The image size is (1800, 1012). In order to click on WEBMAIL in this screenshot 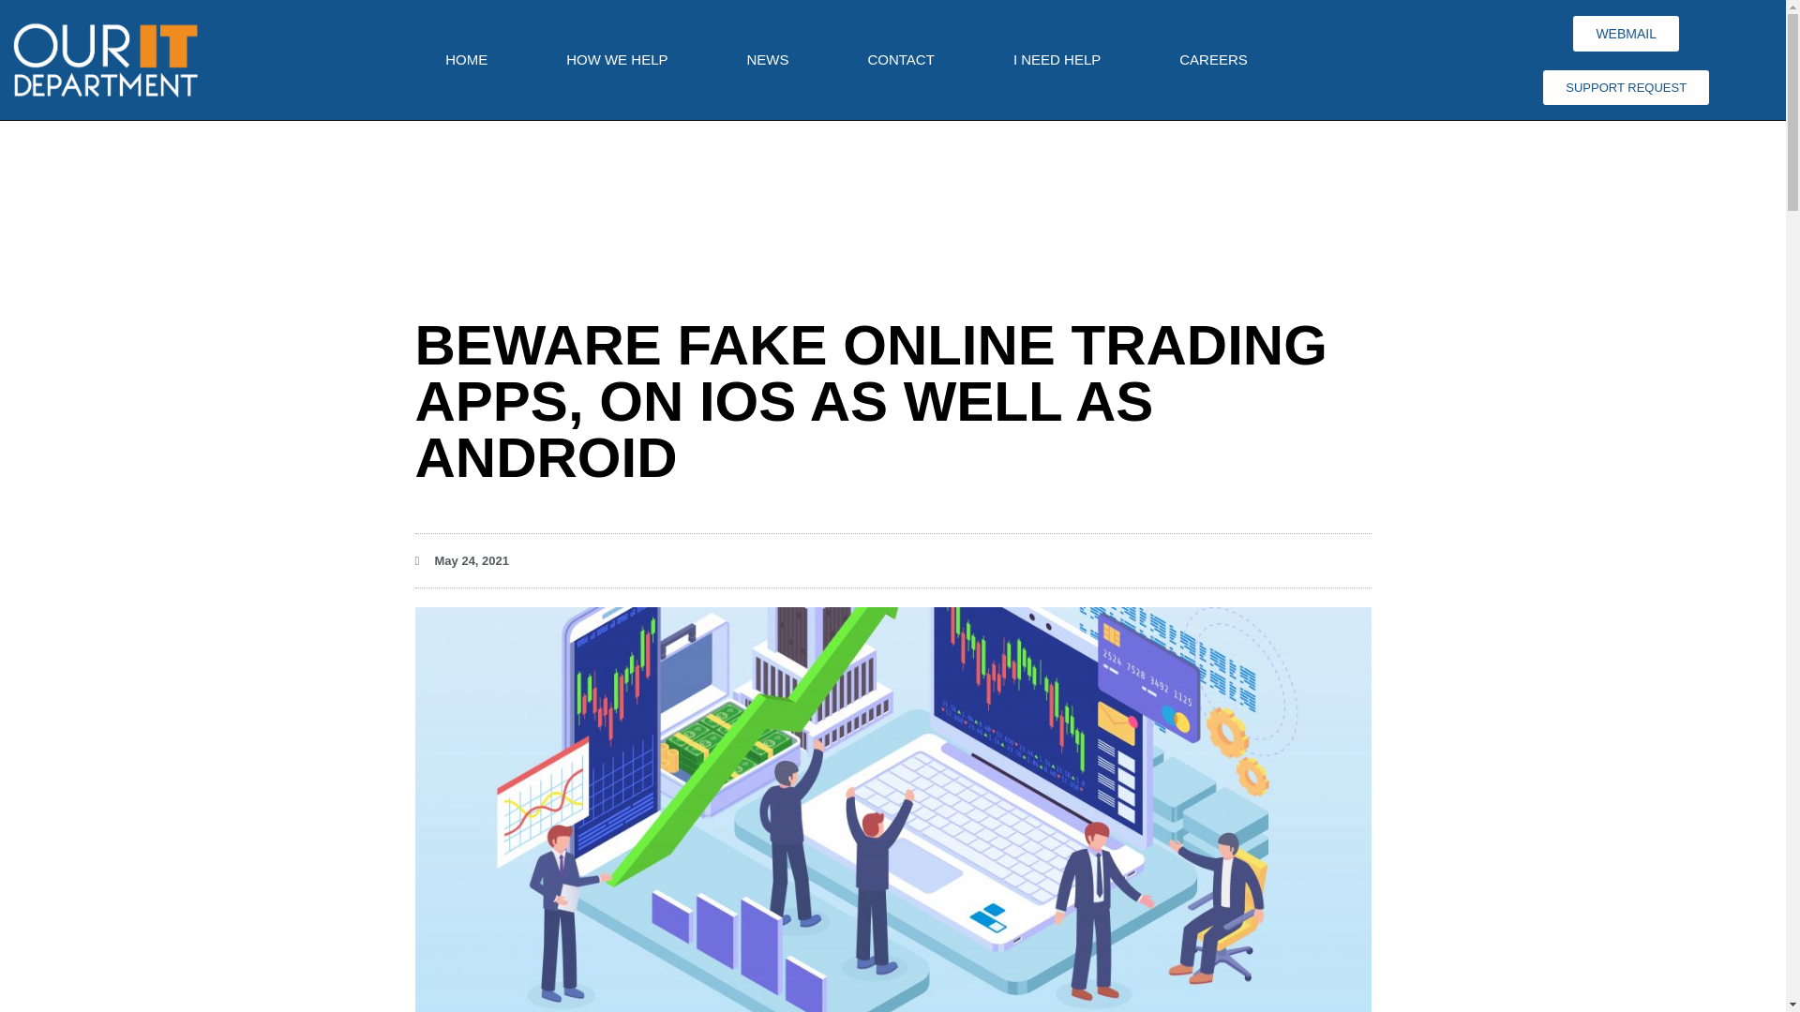, I will do `click(1626, 33)`.